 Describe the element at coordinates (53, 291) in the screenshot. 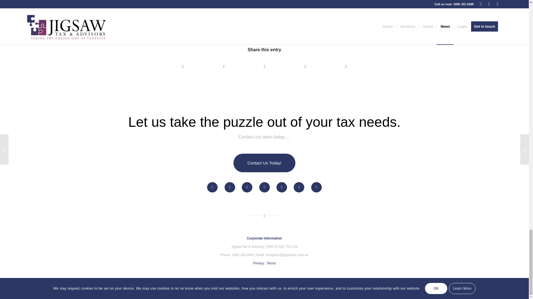

I see `Jigsaw Tax` at that location.